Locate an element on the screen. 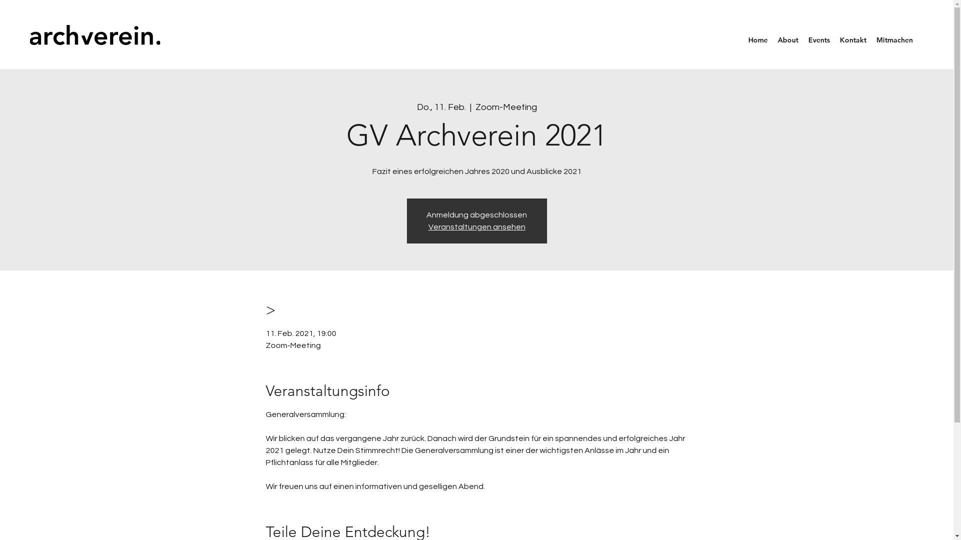  02 Schriftzug.png is located at coordinates (95, 35).